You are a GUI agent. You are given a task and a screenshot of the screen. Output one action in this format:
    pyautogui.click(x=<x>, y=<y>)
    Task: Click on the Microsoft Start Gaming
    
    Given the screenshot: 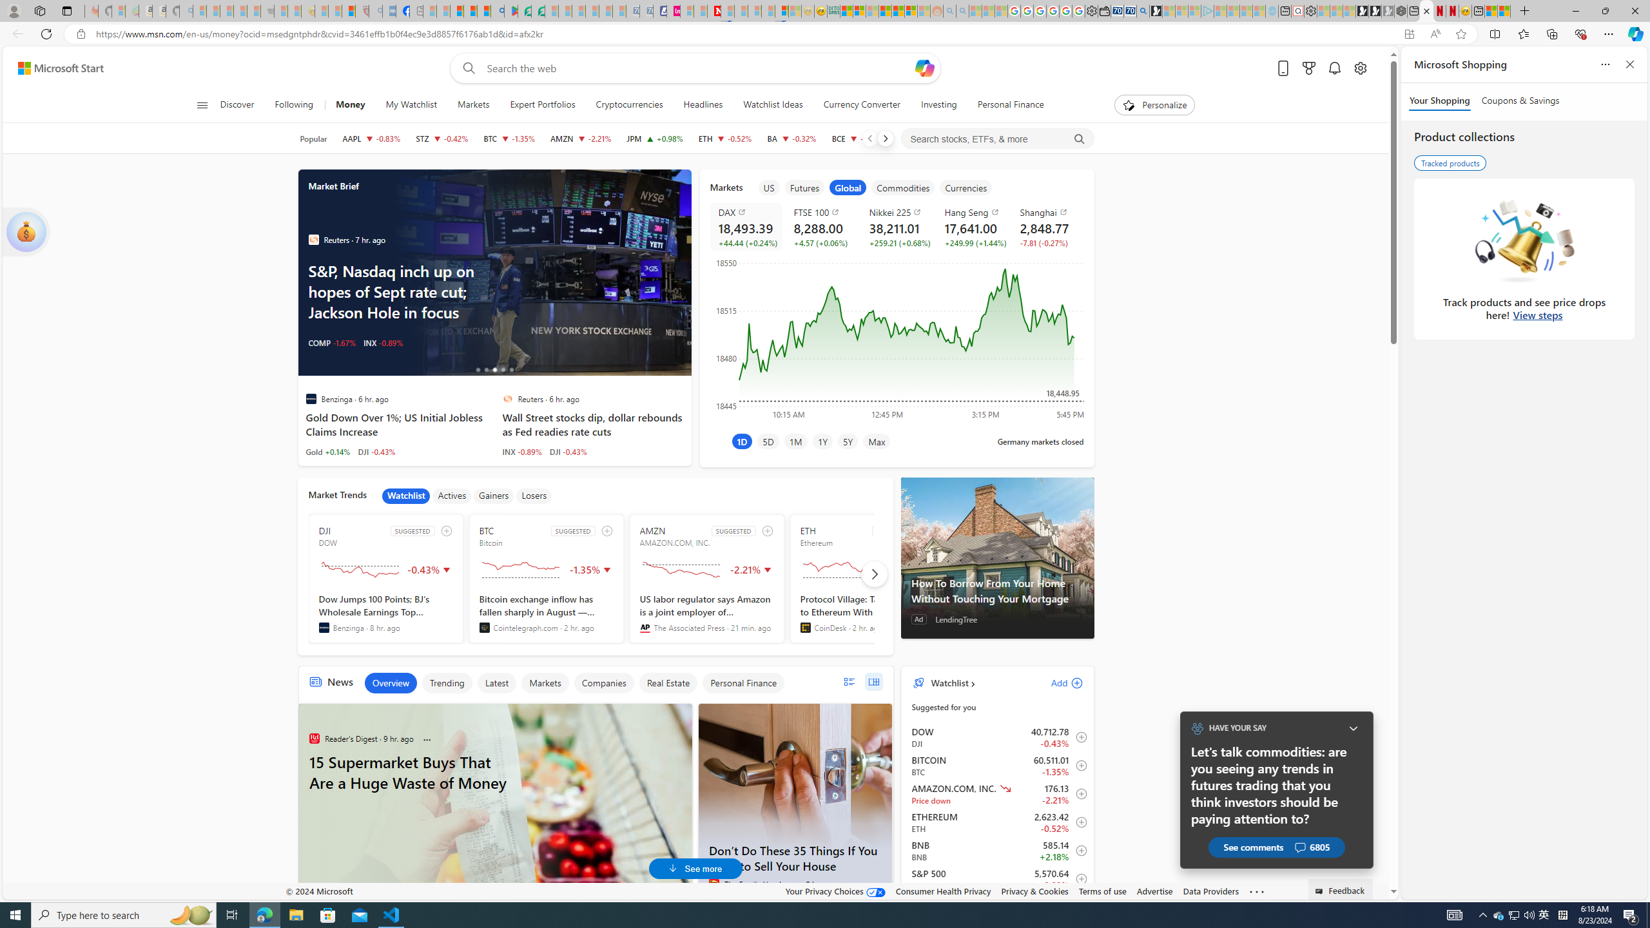 What is the action you would take?
    pyautogui.click(x=1156, y=11)
    